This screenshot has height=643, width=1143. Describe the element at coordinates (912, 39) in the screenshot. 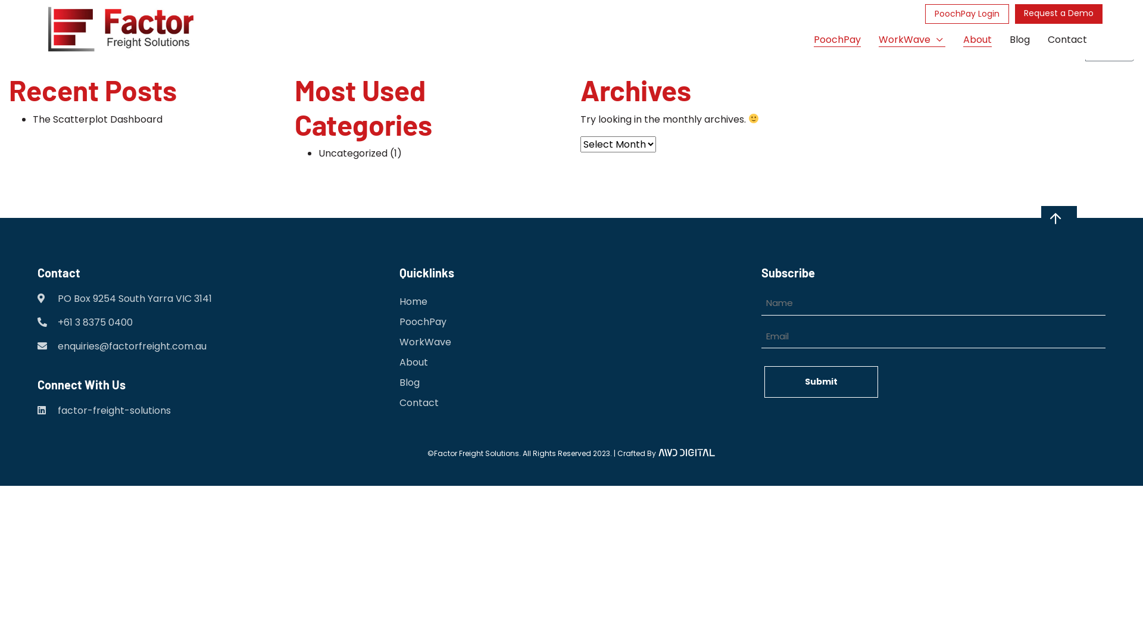

I see `WorkWave` at that location.